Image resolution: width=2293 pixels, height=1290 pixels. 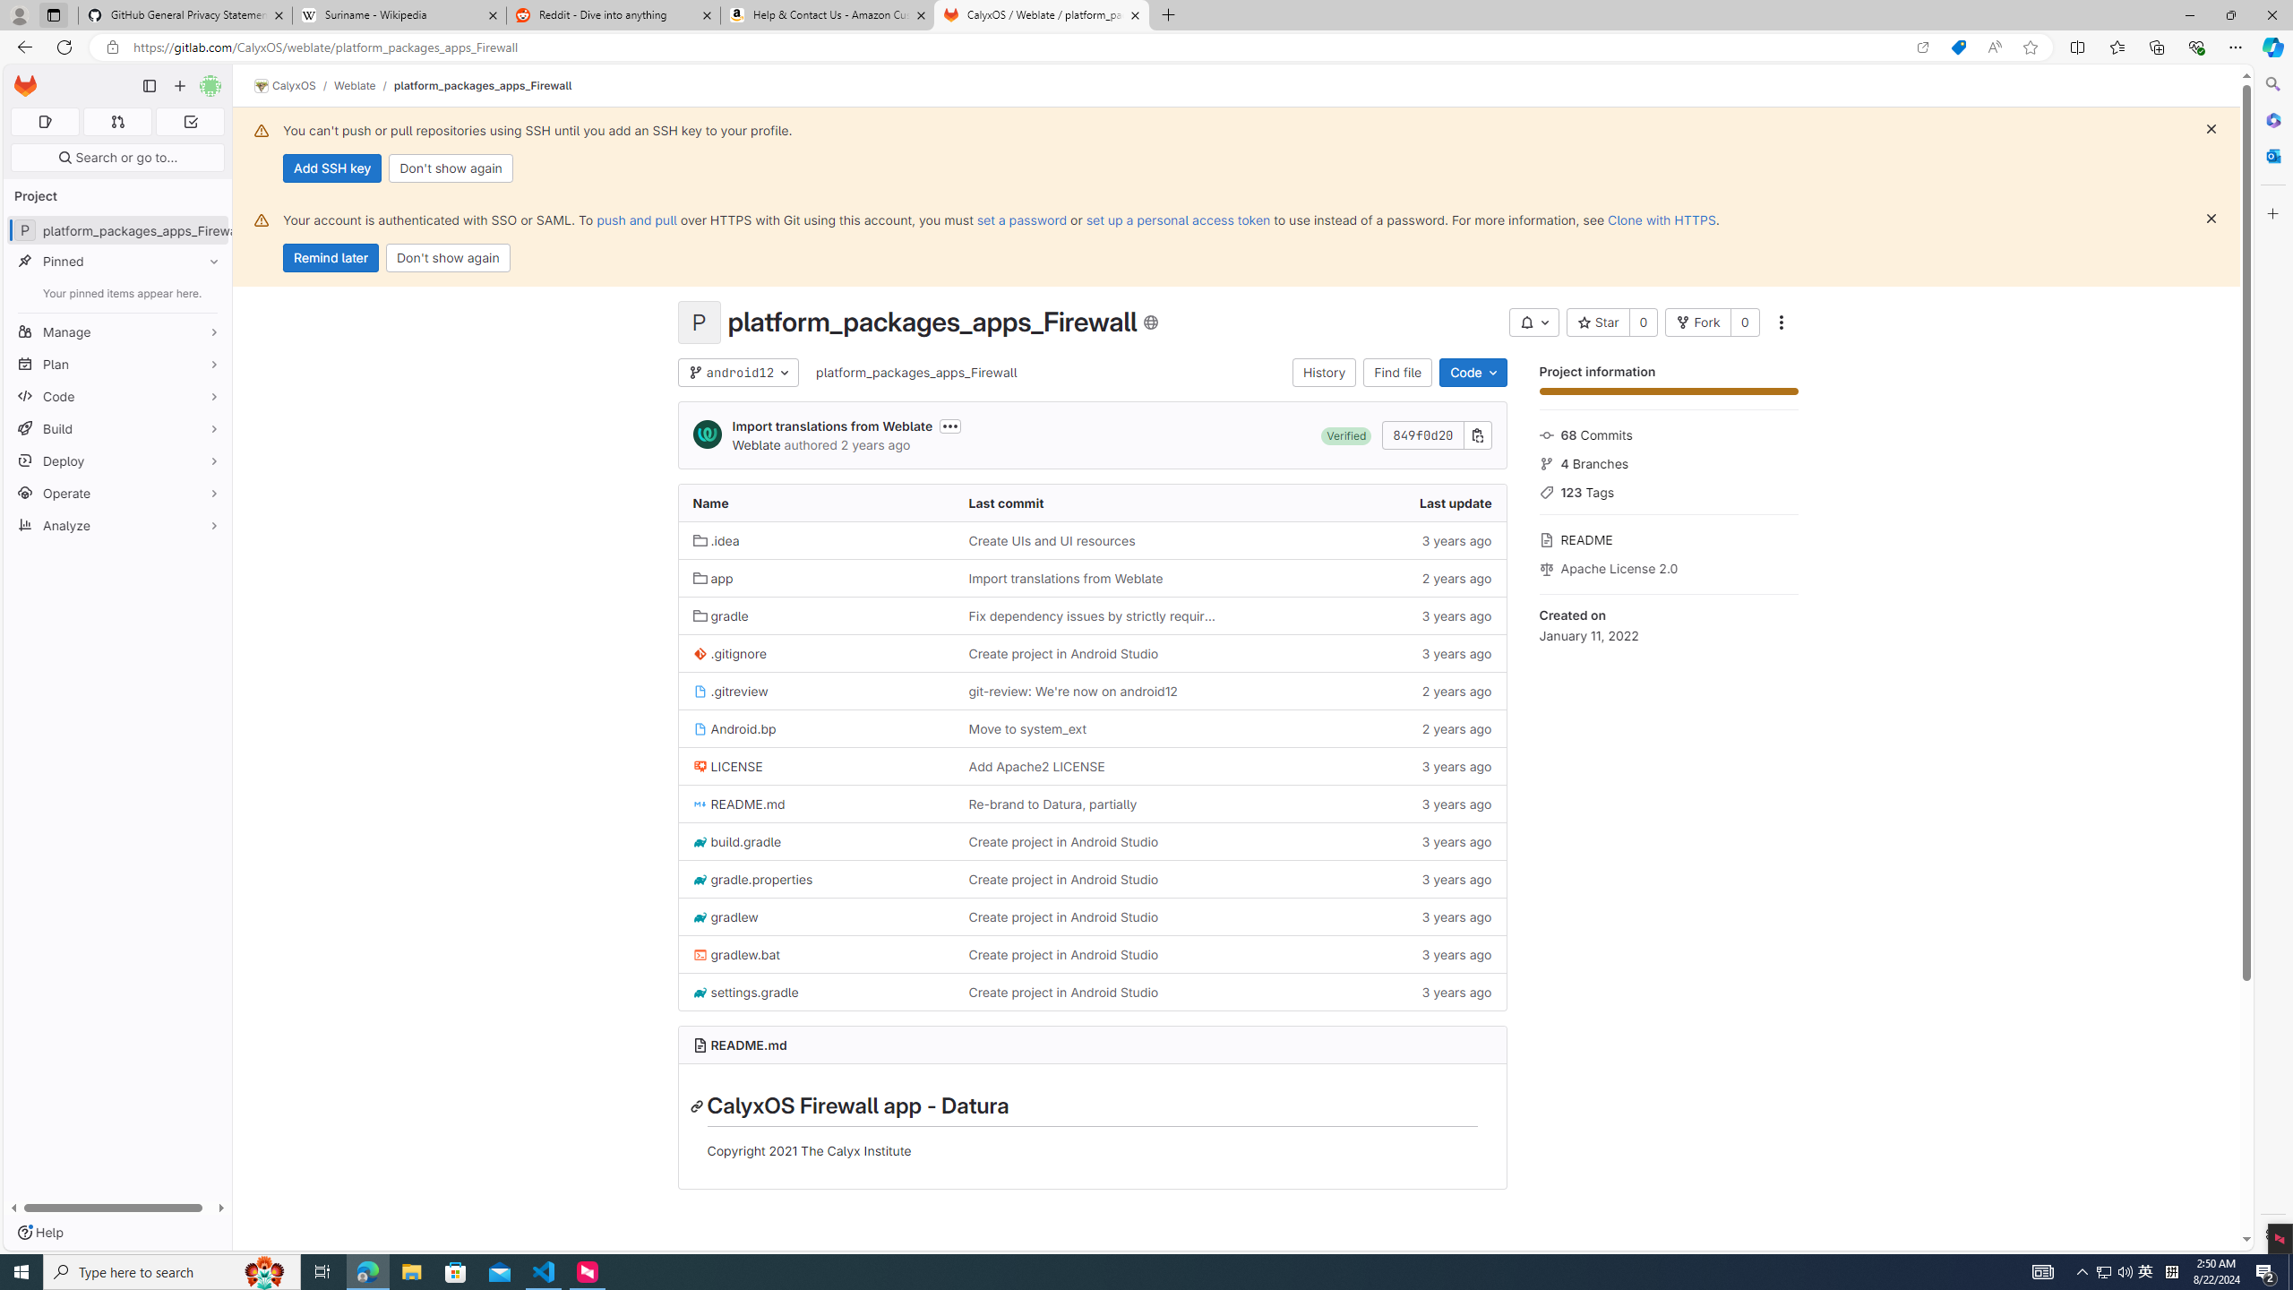 What do you see at coordinates (1035, 766) in the screenshot?
I see `Add Apache2 LICENSE` at bounding box center [1035, 766].